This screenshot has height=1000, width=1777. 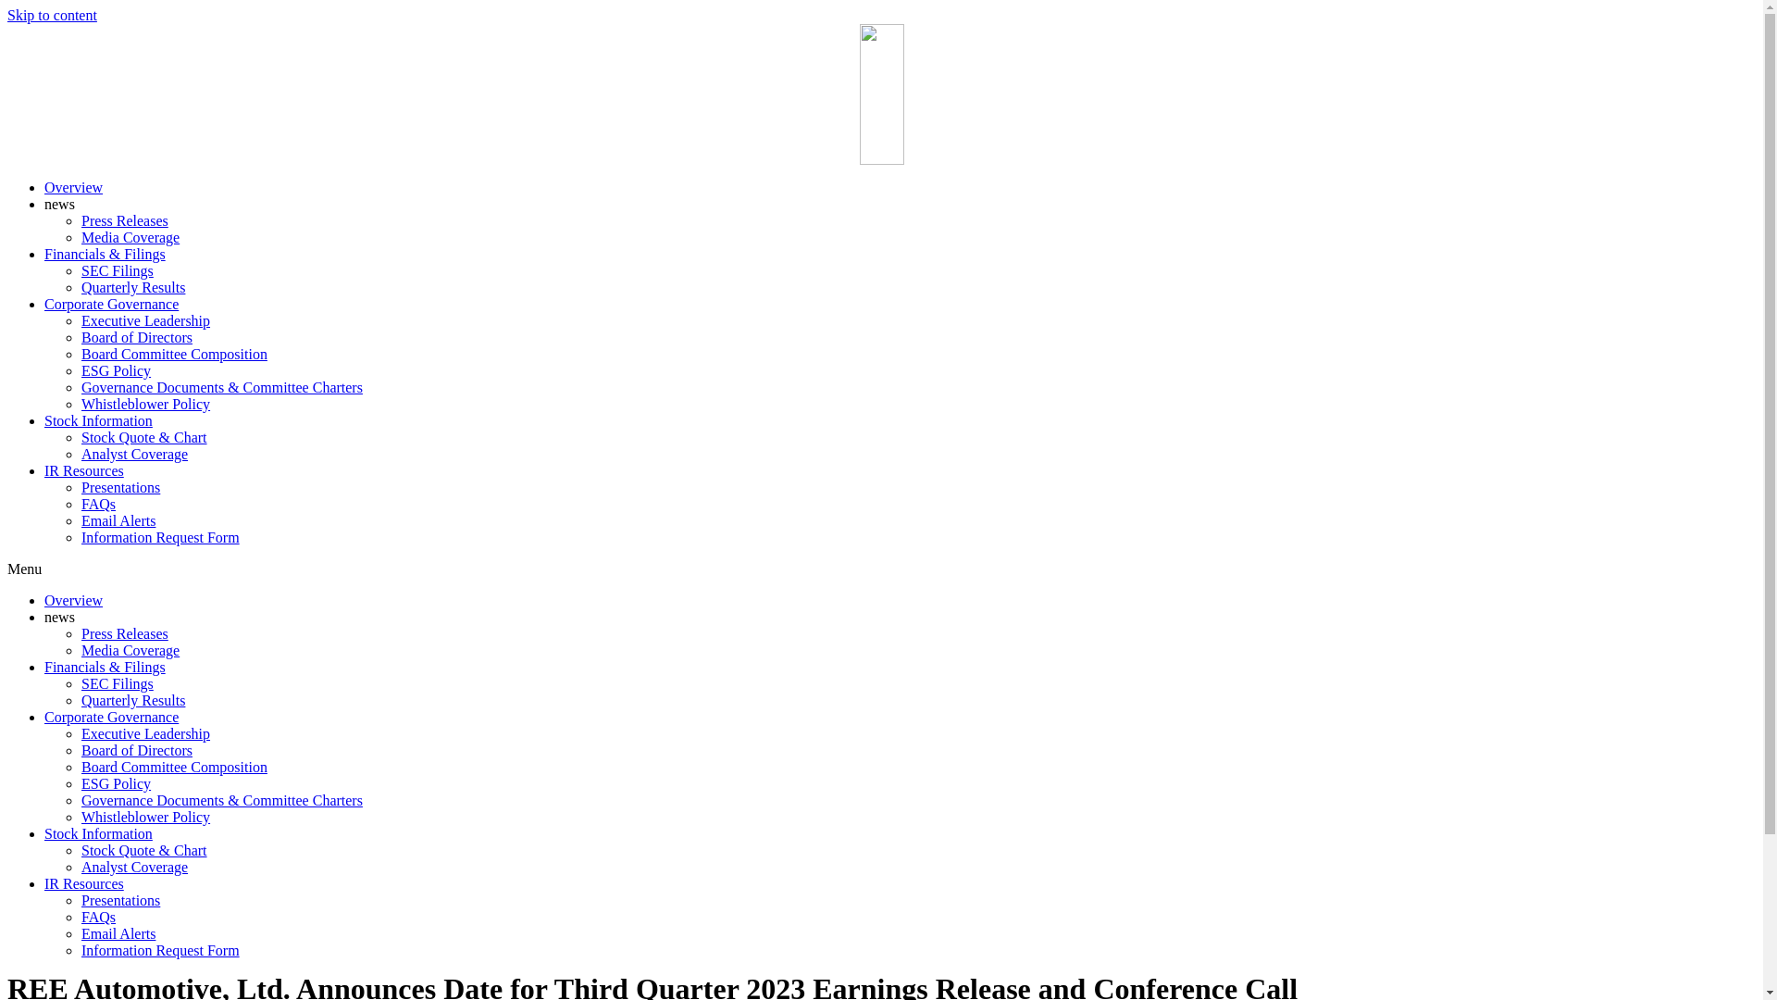 What do you see at coordinates (174, 354) in the screenshot?
I see `Board Committee Composition` at bounding box center [174, 354].